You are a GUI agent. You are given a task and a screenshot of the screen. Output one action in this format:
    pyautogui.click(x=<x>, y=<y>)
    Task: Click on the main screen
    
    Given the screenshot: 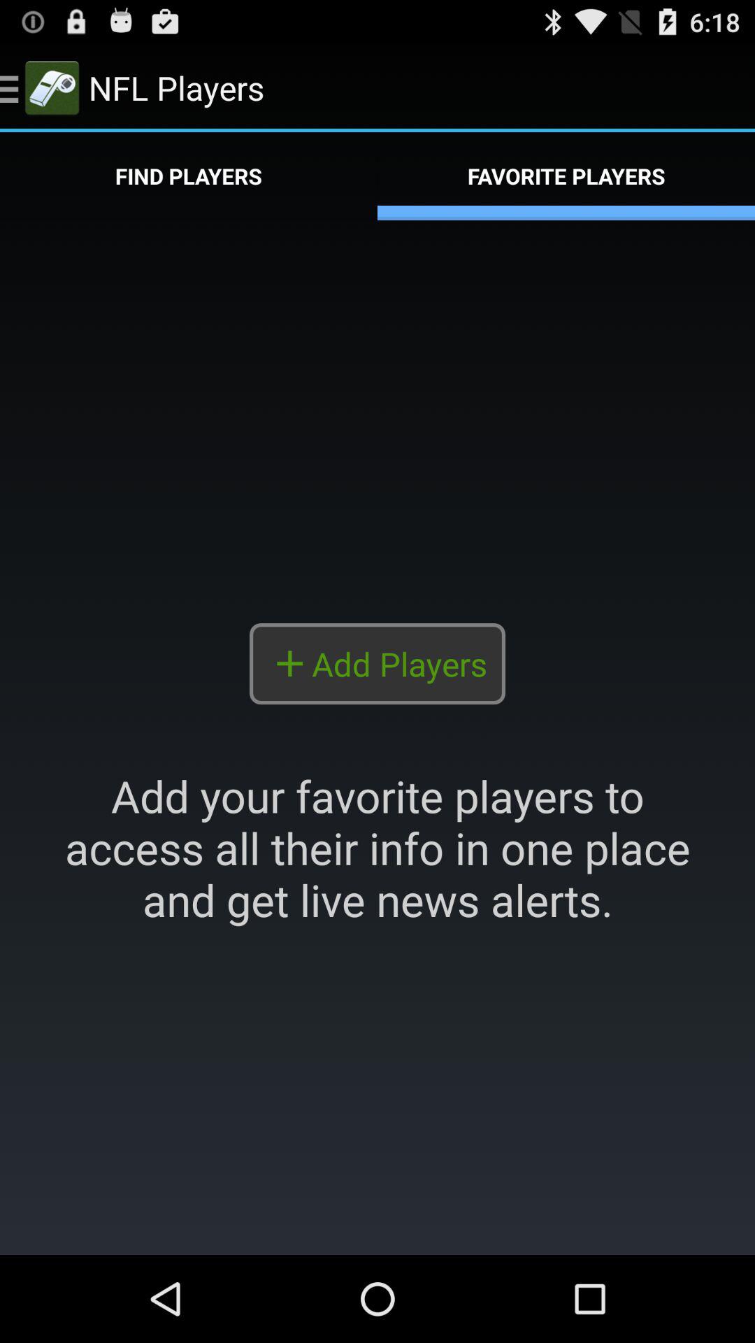 What is the action you would take?
    pyautogui.click(x=377, y=737)
    